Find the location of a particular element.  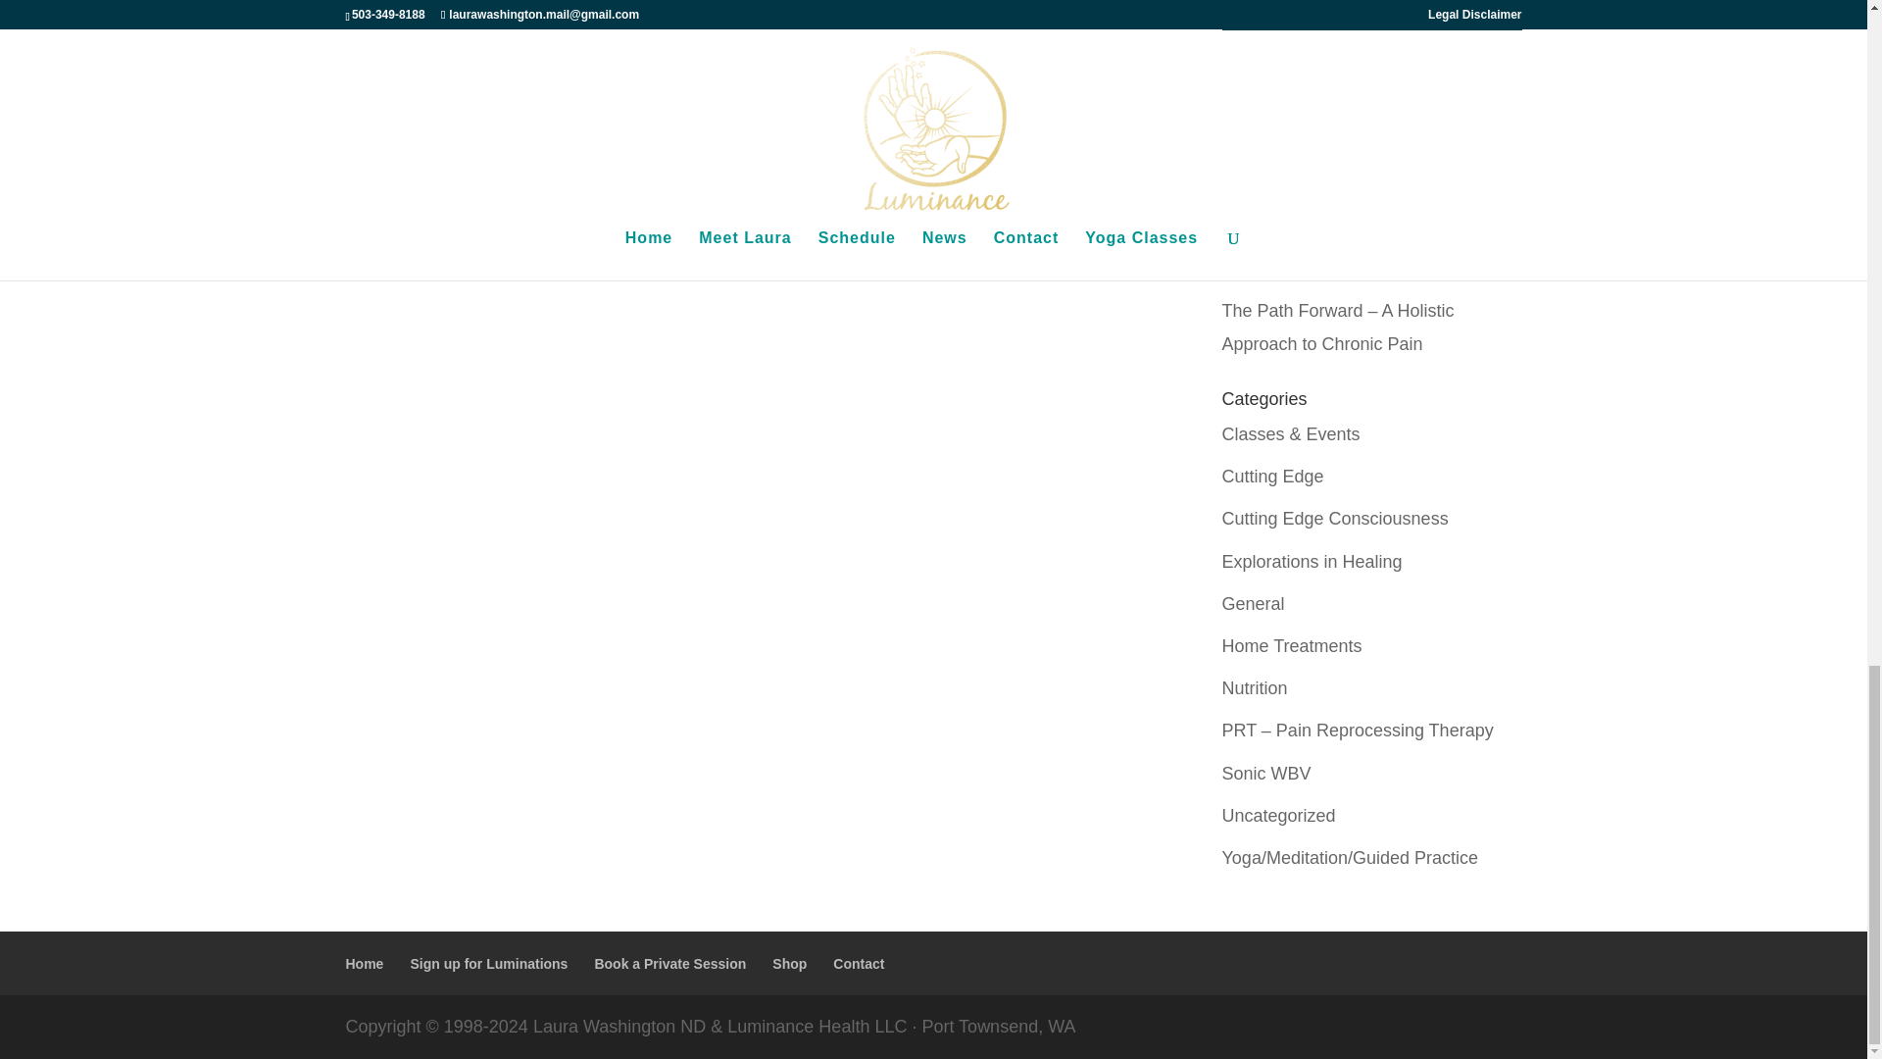

A New Approach to Addressing Pain is located at coordinates (1362, 269).